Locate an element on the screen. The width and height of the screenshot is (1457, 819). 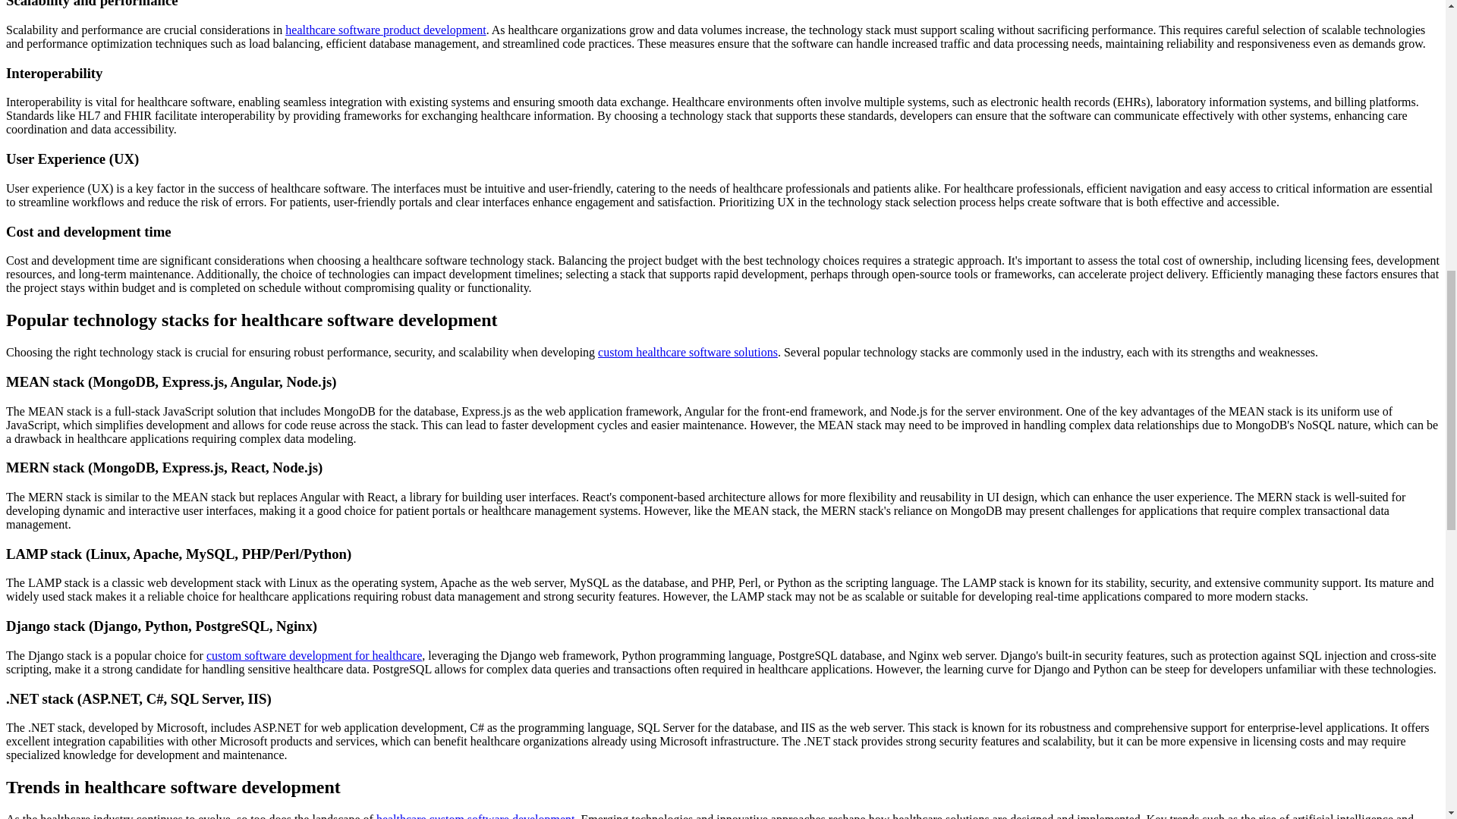
healthcare software product development is located at coordinates (385, 30).